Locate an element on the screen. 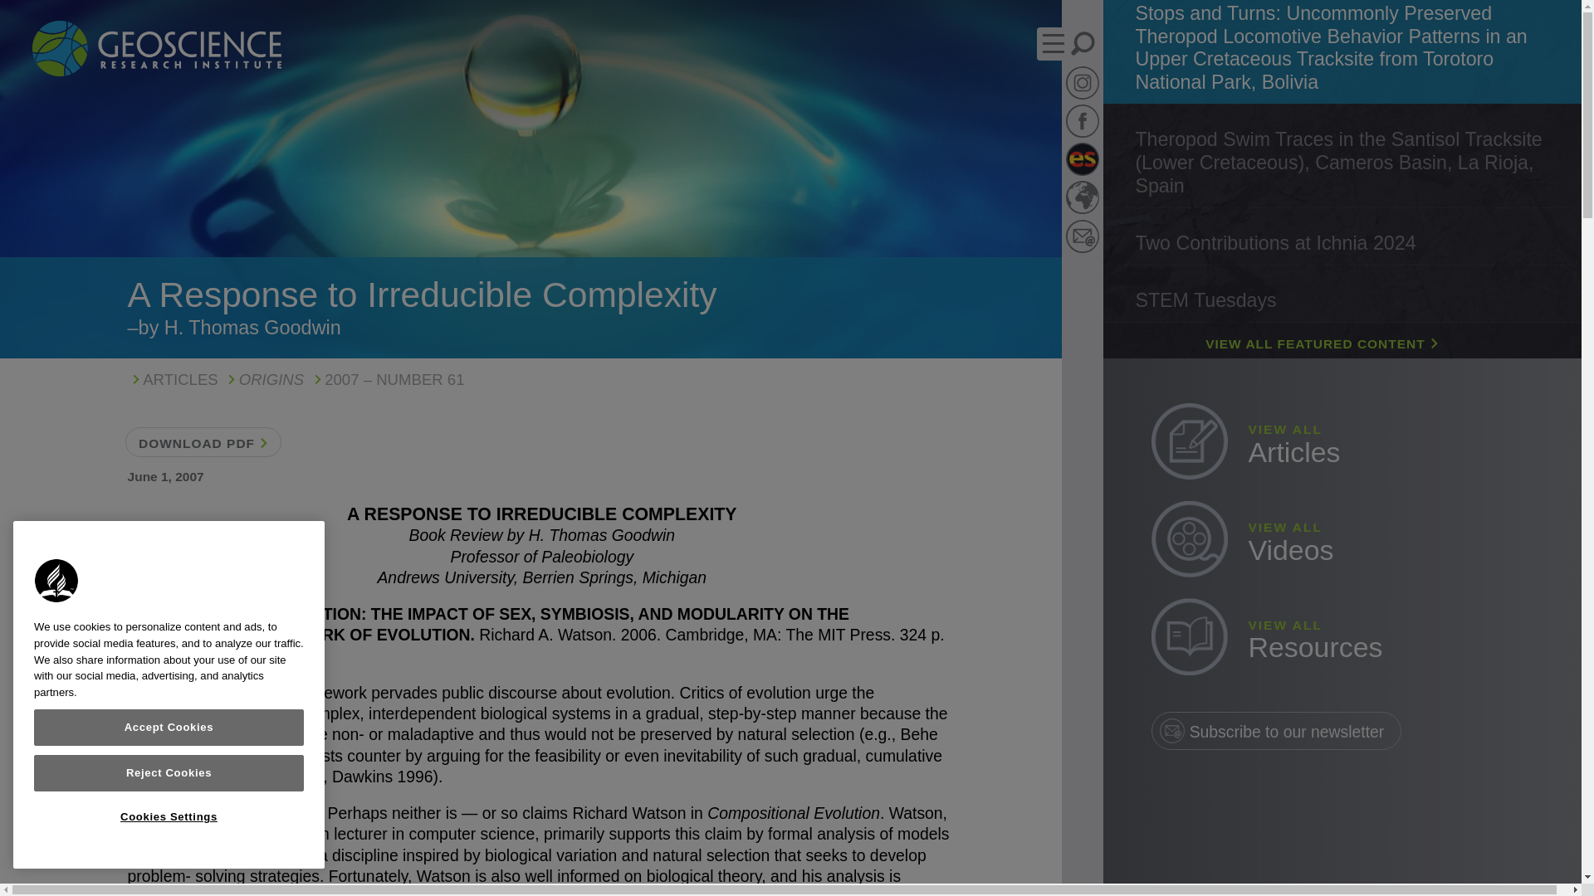 The image size is (1594, 896). DOWNLOAD PDF is located at coordinates (173, 379).